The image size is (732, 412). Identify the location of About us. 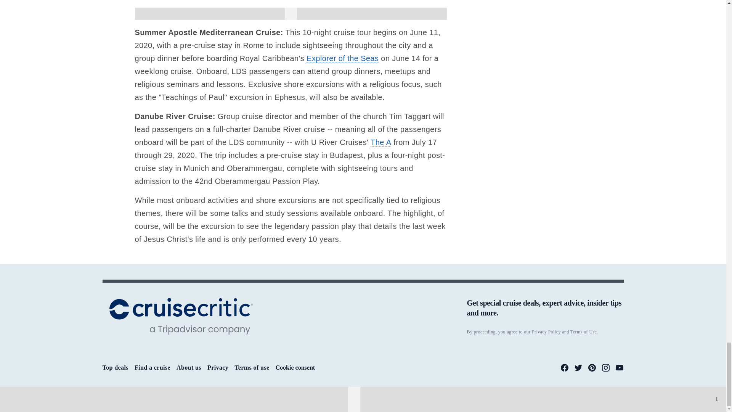
(189, 367).